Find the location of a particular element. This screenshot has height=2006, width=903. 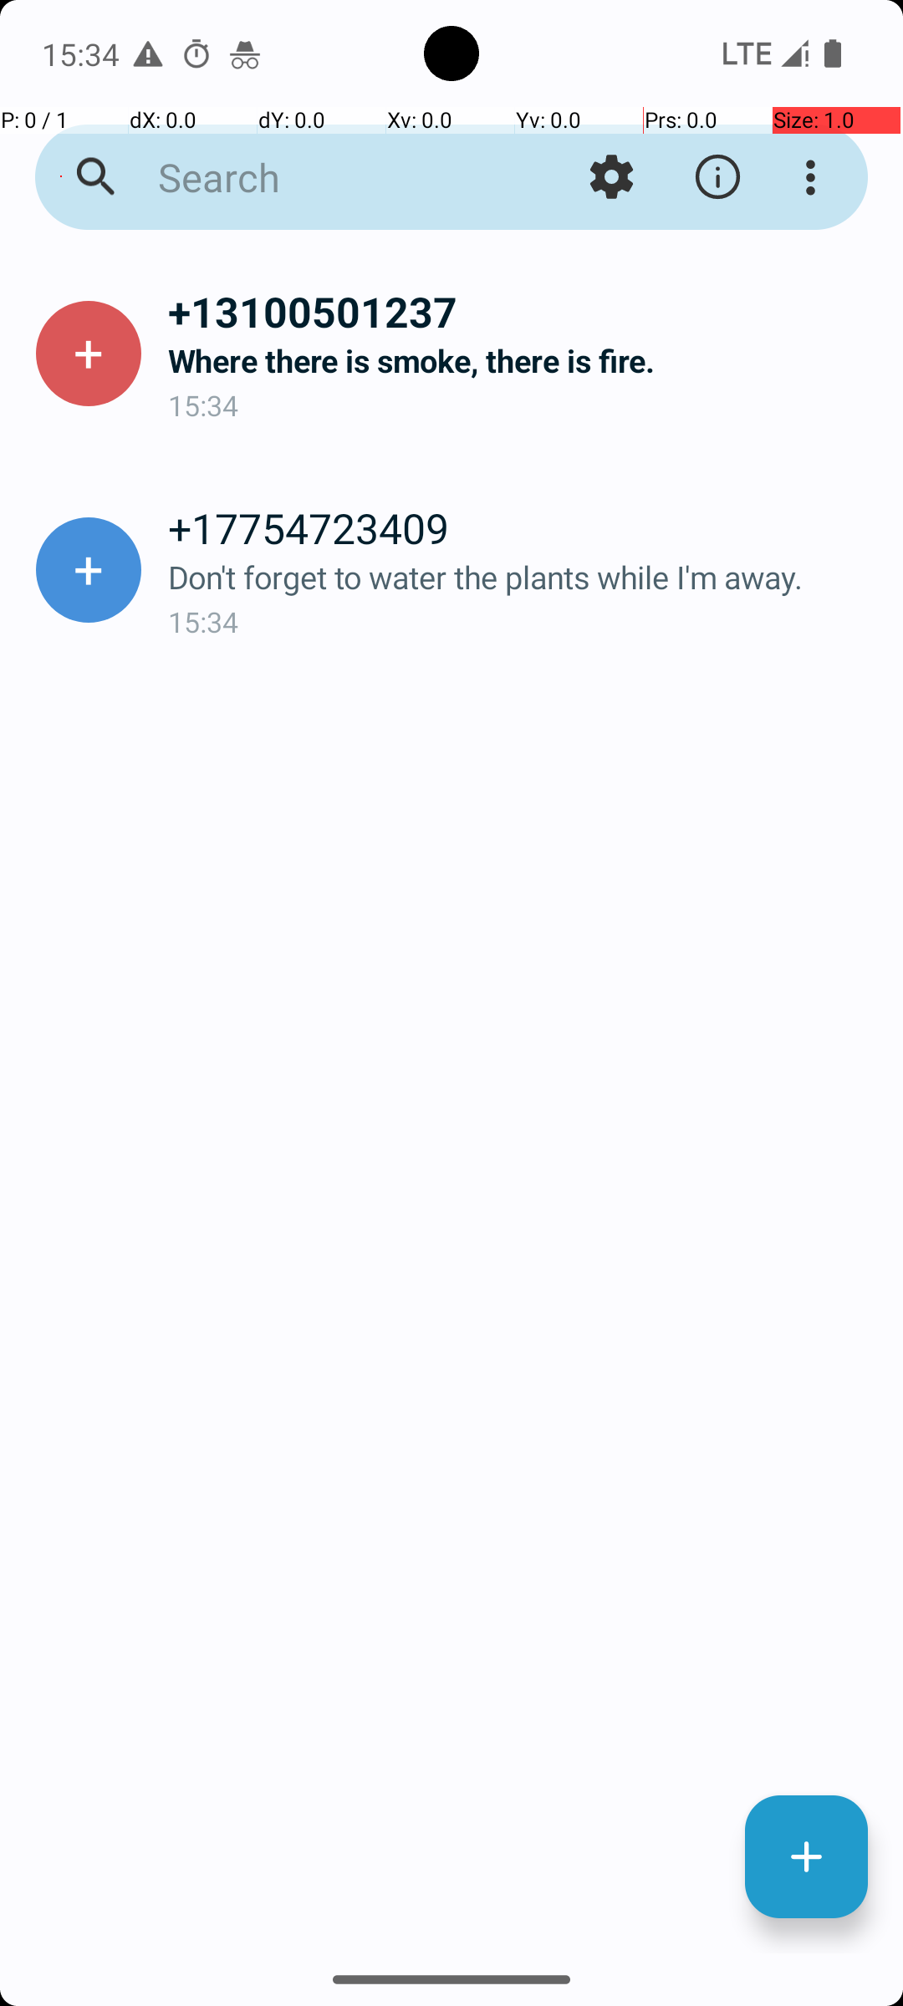

Where there is smoke, there is fire. is located at coordinates (522, 361).